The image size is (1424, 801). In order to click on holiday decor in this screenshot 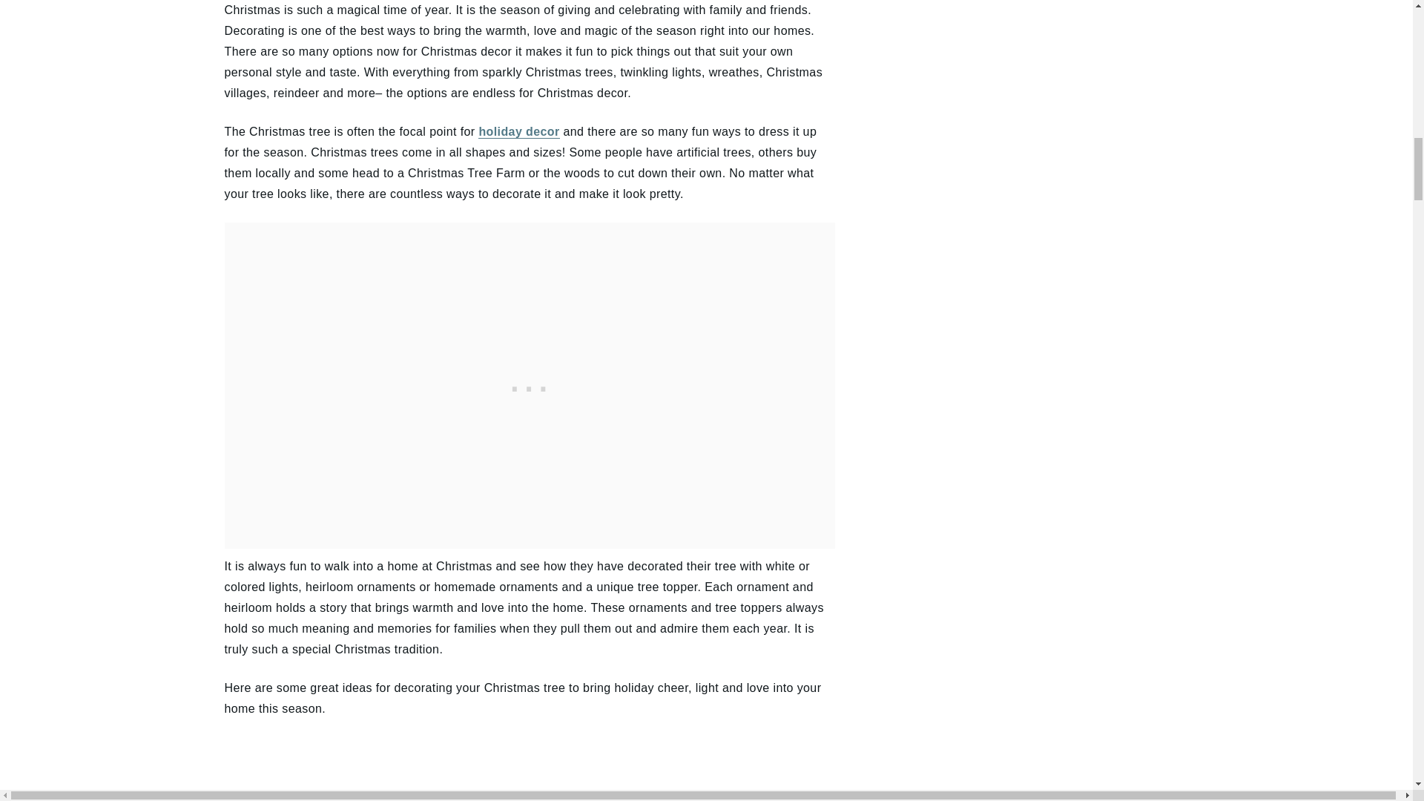, I will do `click(519, 131)`.